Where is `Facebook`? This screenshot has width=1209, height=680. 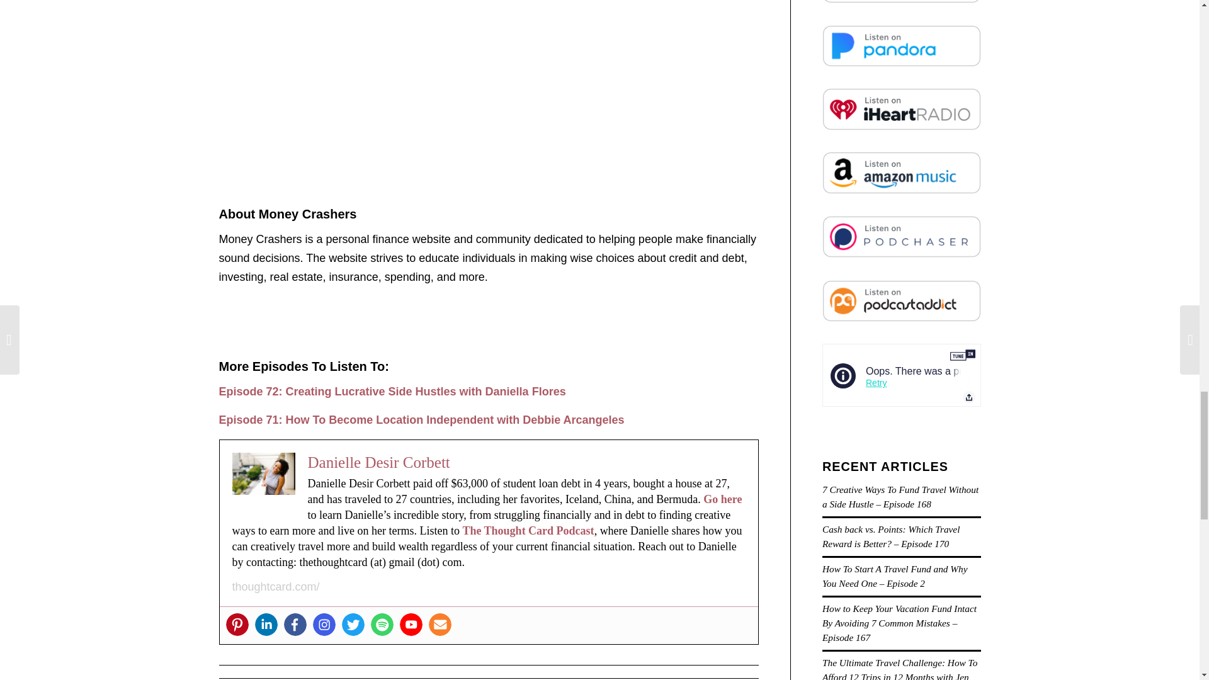
Facebook is located at coordinates (294, 625).